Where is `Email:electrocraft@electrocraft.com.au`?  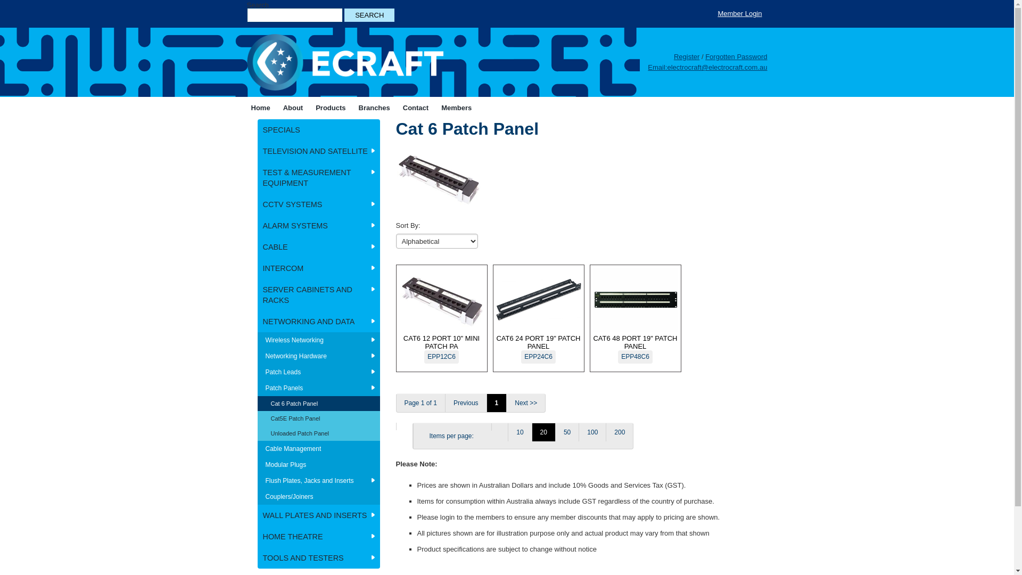 Email:electrocraft@electrocraft.com.au is located at coordinates (707, 67).